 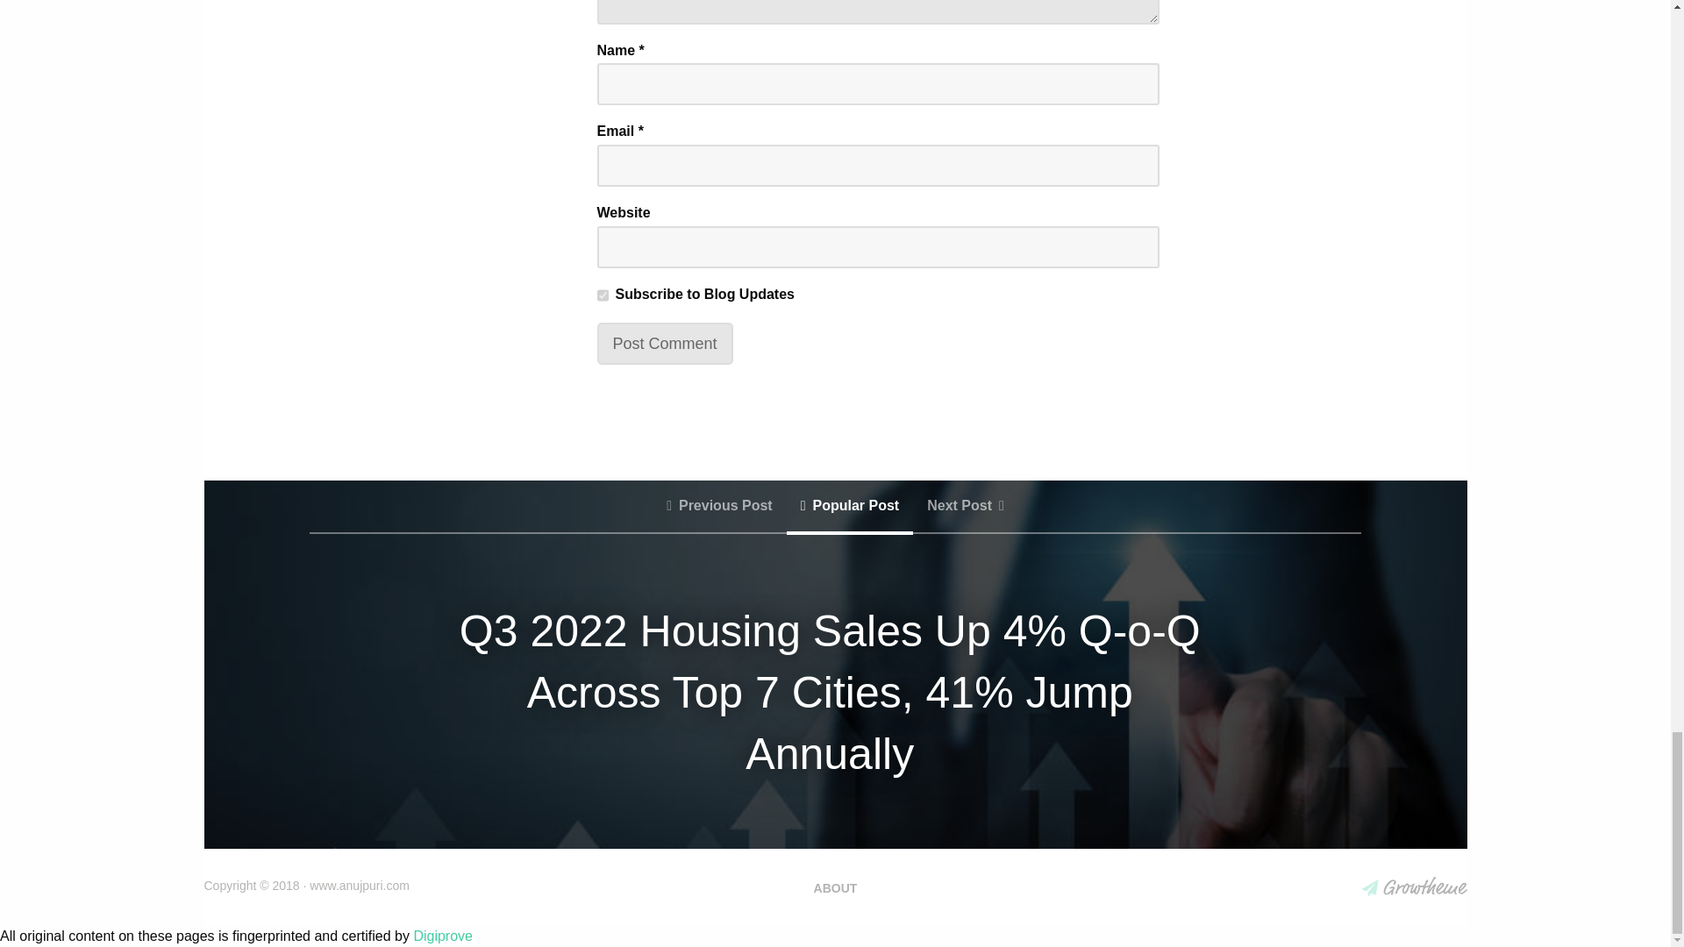 What do you see at coordinates (602, 295) in the screenshot?
I see `on` at bounding box center [602, 295].